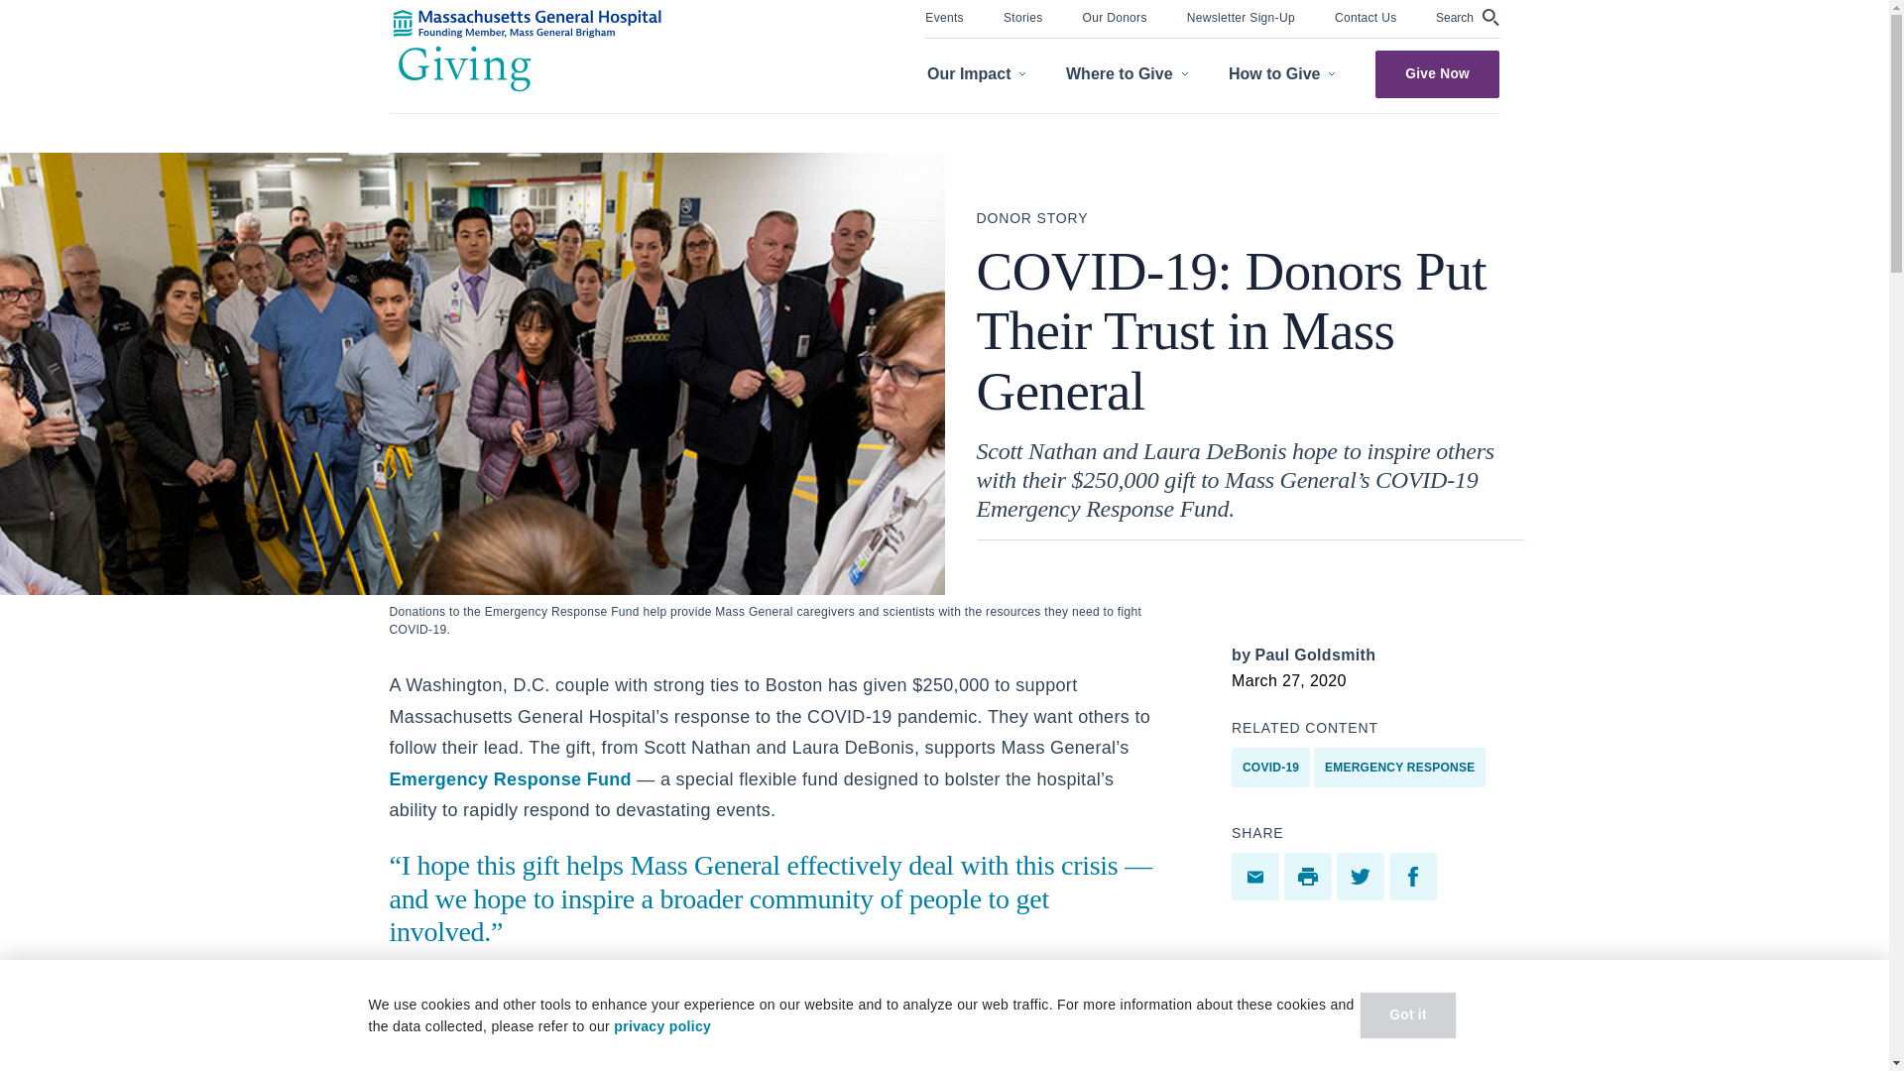 Image resolution: width=1904 pixels, height=1071 pixels. What do you see at coordinates (1023, 16) in the screenshot?
I see `Stories` at bounding box center [1023, 16].